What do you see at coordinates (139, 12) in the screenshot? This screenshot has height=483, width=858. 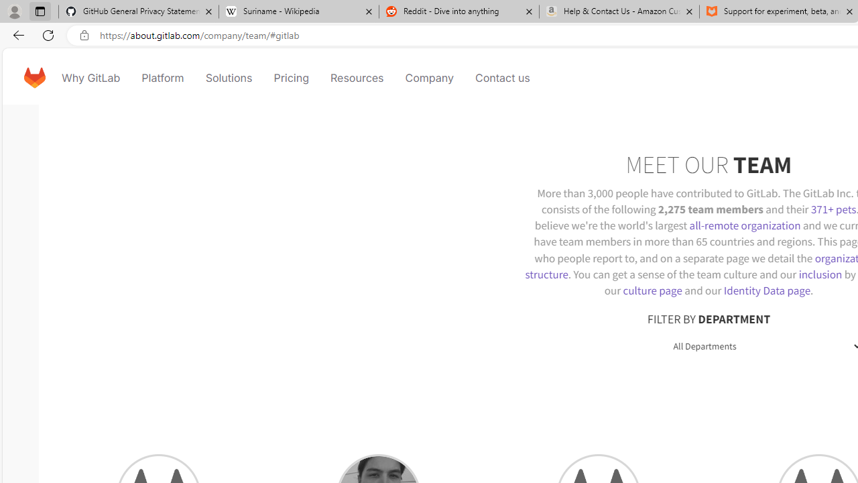 I see `GitHub General Privacy Statement - GitHub Docs` at bounding box center [139, 12].